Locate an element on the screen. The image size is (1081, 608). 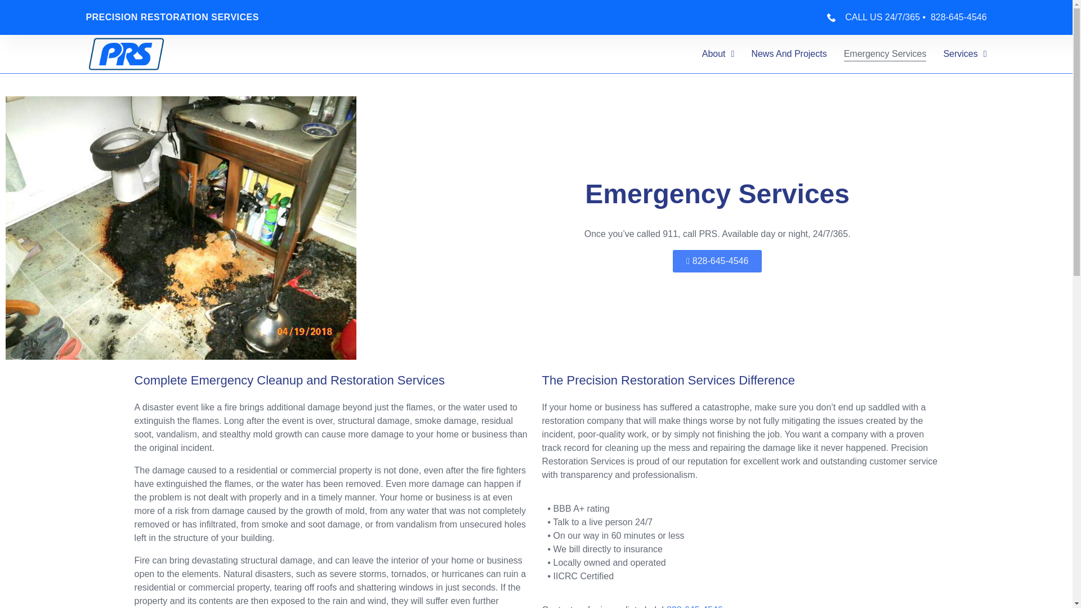
Services is located at coordinates (964, 54).